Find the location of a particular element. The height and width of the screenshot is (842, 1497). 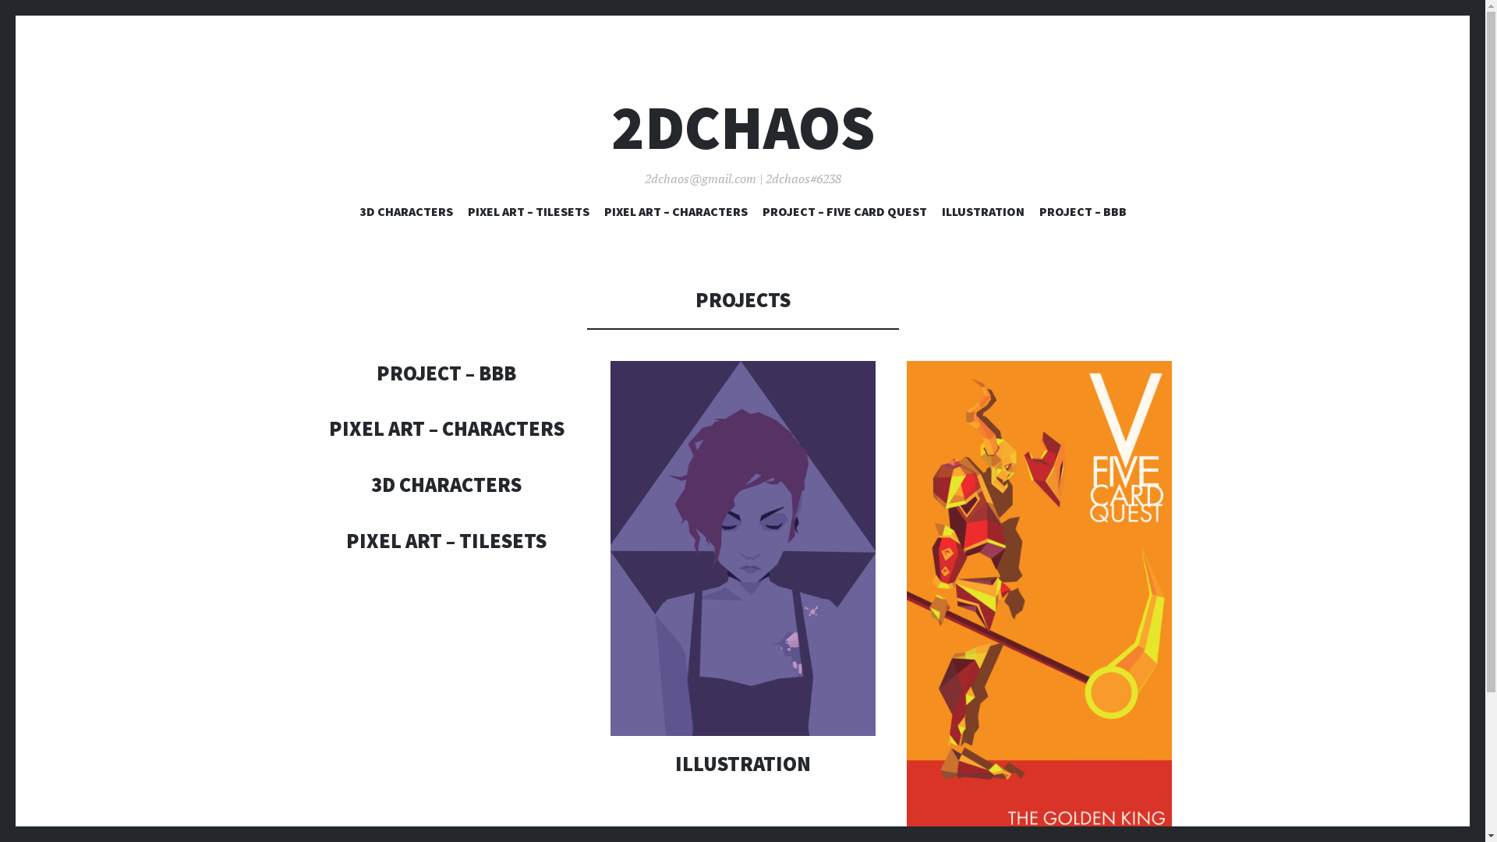

3D CHARACTERS is located at coordinates (446, 485).